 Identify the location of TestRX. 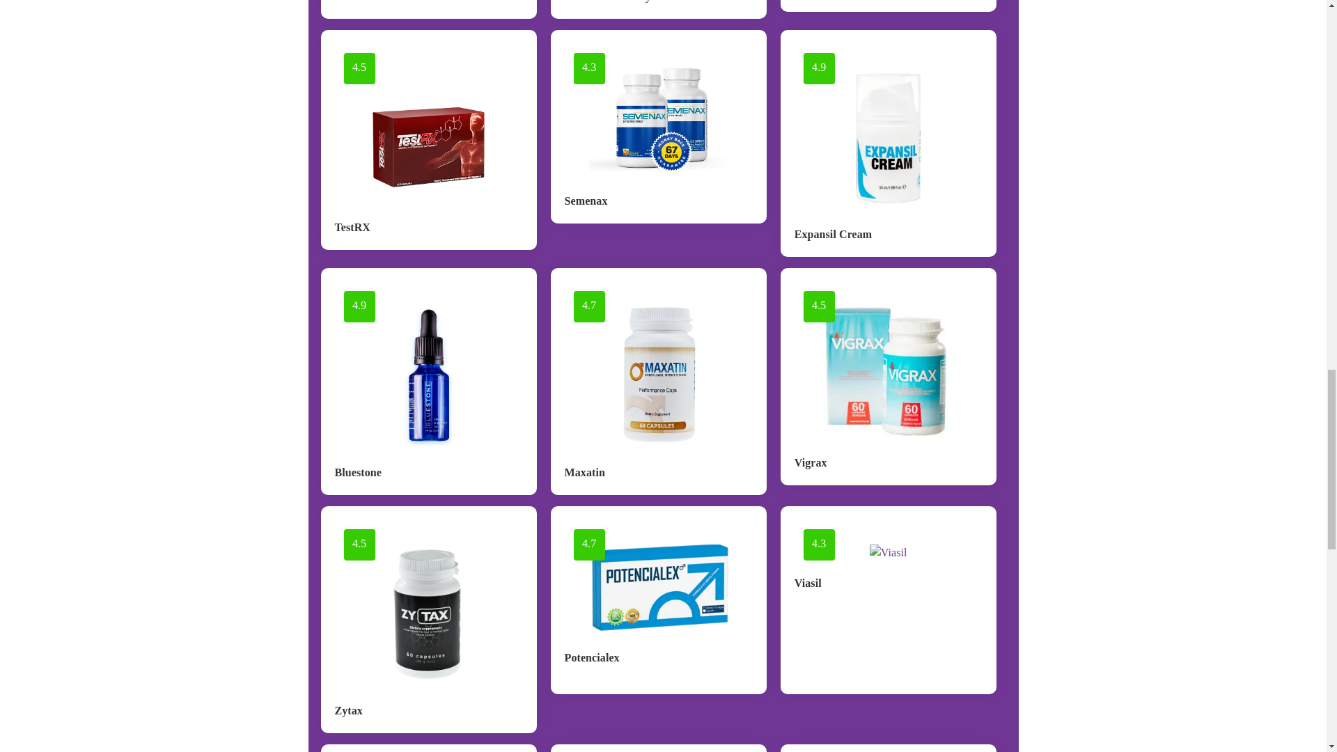
(352, 227).